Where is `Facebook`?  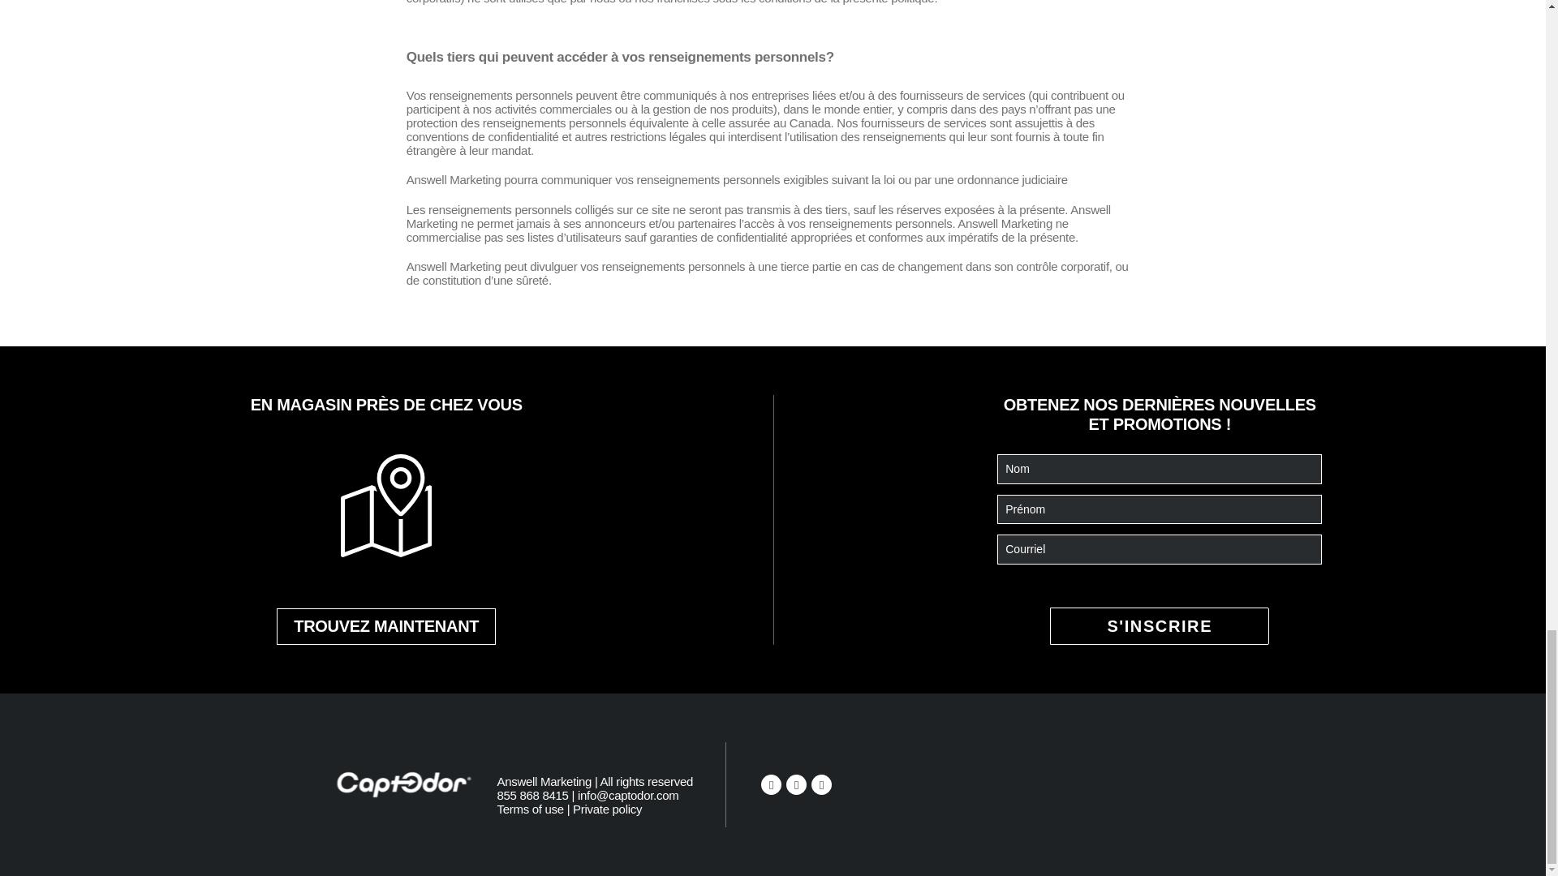
Facebook is located at coordinates (771, 784).